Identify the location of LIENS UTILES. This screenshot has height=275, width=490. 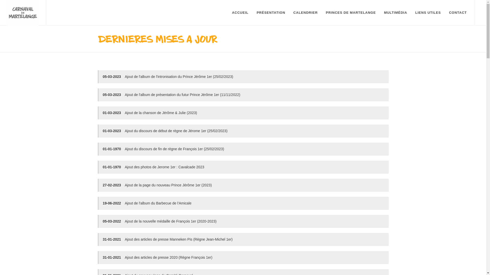
(428, 13).